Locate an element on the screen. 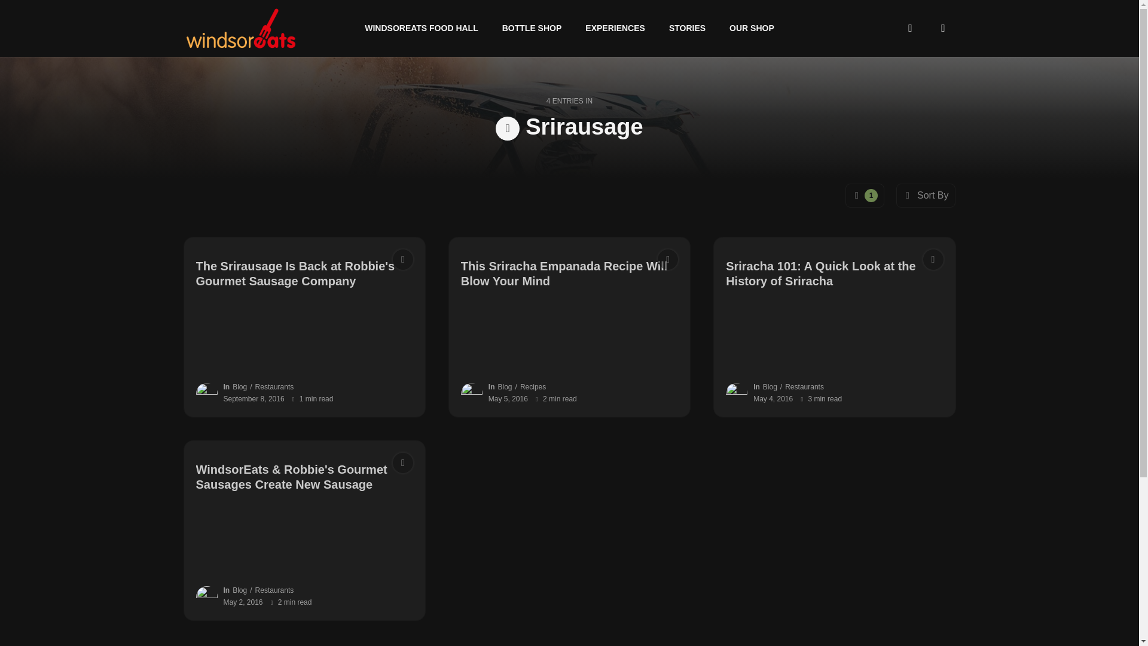  Sriracha 101: A Quick Look at the History of Sriracha is located at coordinates (833, 274).